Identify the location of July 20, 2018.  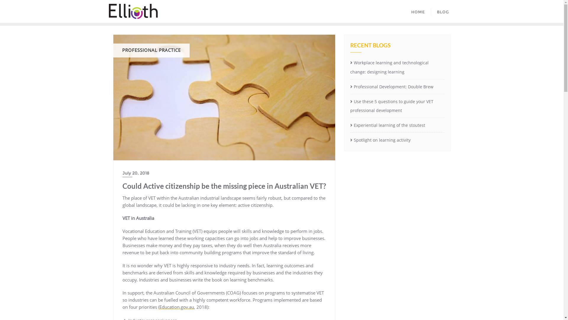
(224, 173).